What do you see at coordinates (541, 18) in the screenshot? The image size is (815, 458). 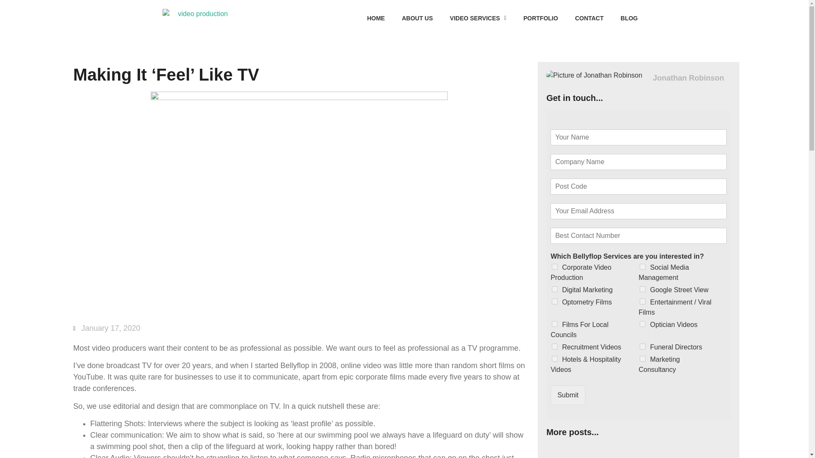 I see `PORTFOLIO` at bounding box center [541, 18].